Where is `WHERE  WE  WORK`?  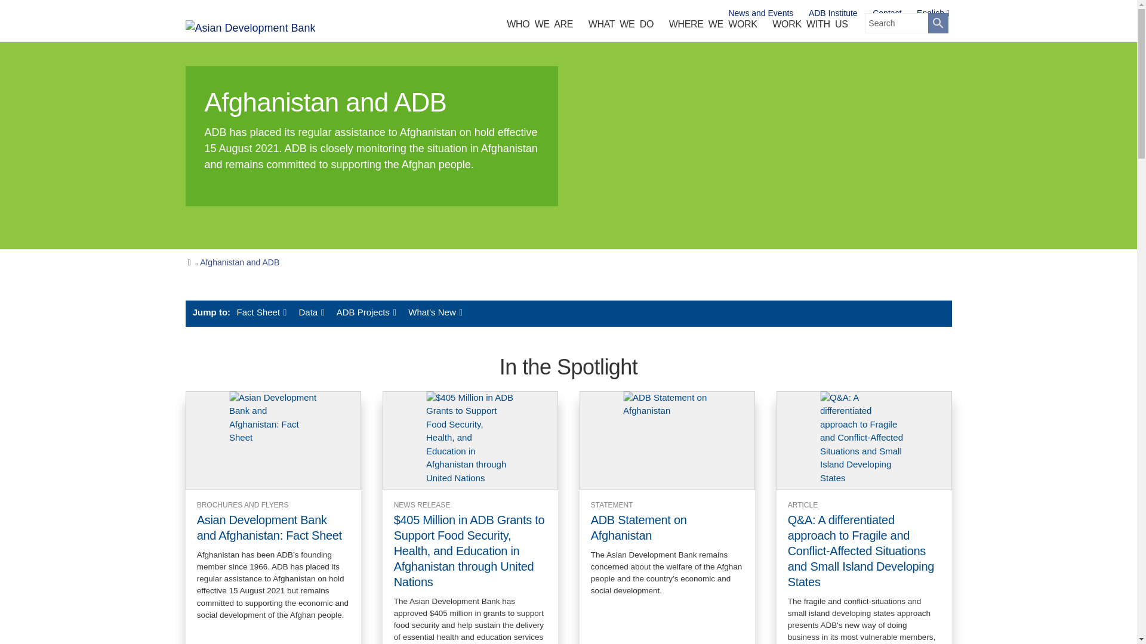
WHERE  WE  WORK is located at coordinates (713, 27).